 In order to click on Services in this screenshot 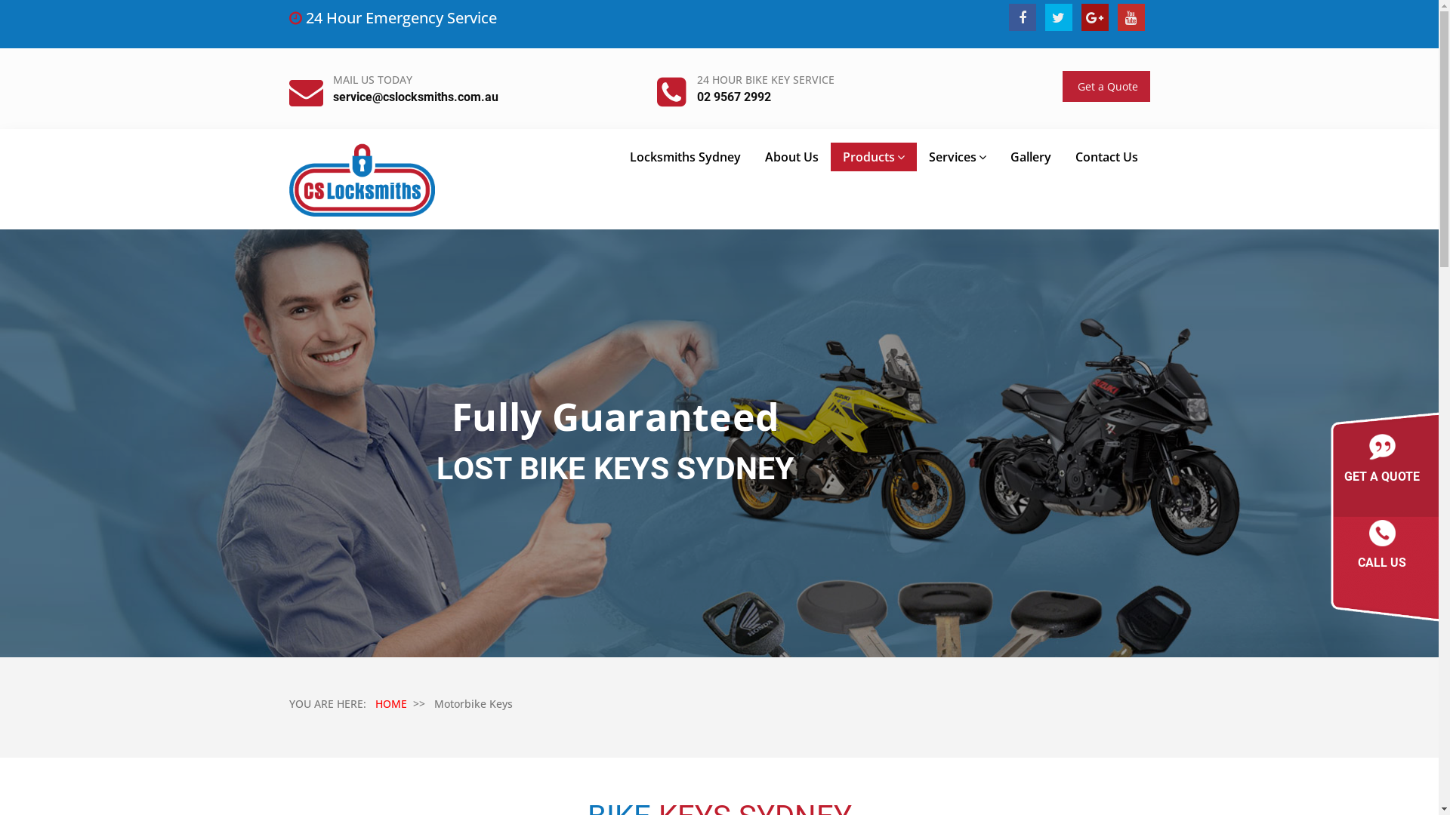, I will do `click(958, 157)`.